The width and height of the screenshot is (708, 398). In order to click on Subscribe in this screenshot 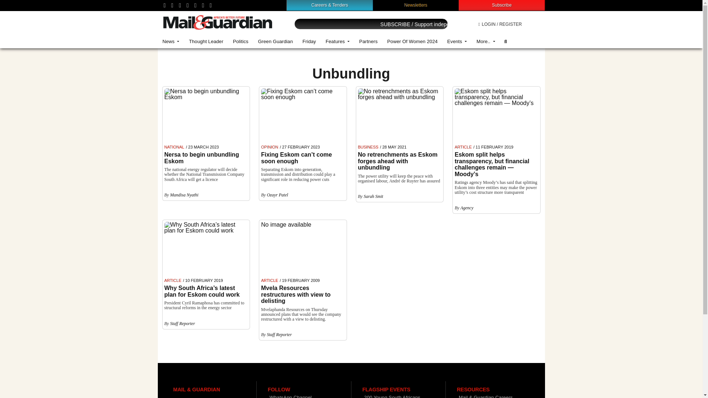, I will do `click(502, 5)`.